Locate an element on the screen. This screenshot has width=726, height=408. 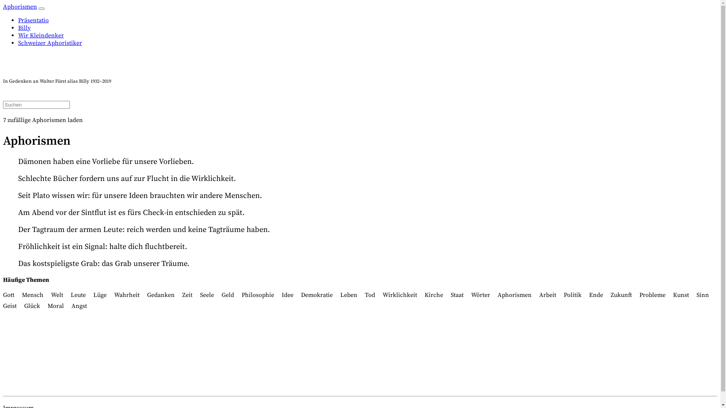
Wir Kleindenker is located at coordinates (41, 36).